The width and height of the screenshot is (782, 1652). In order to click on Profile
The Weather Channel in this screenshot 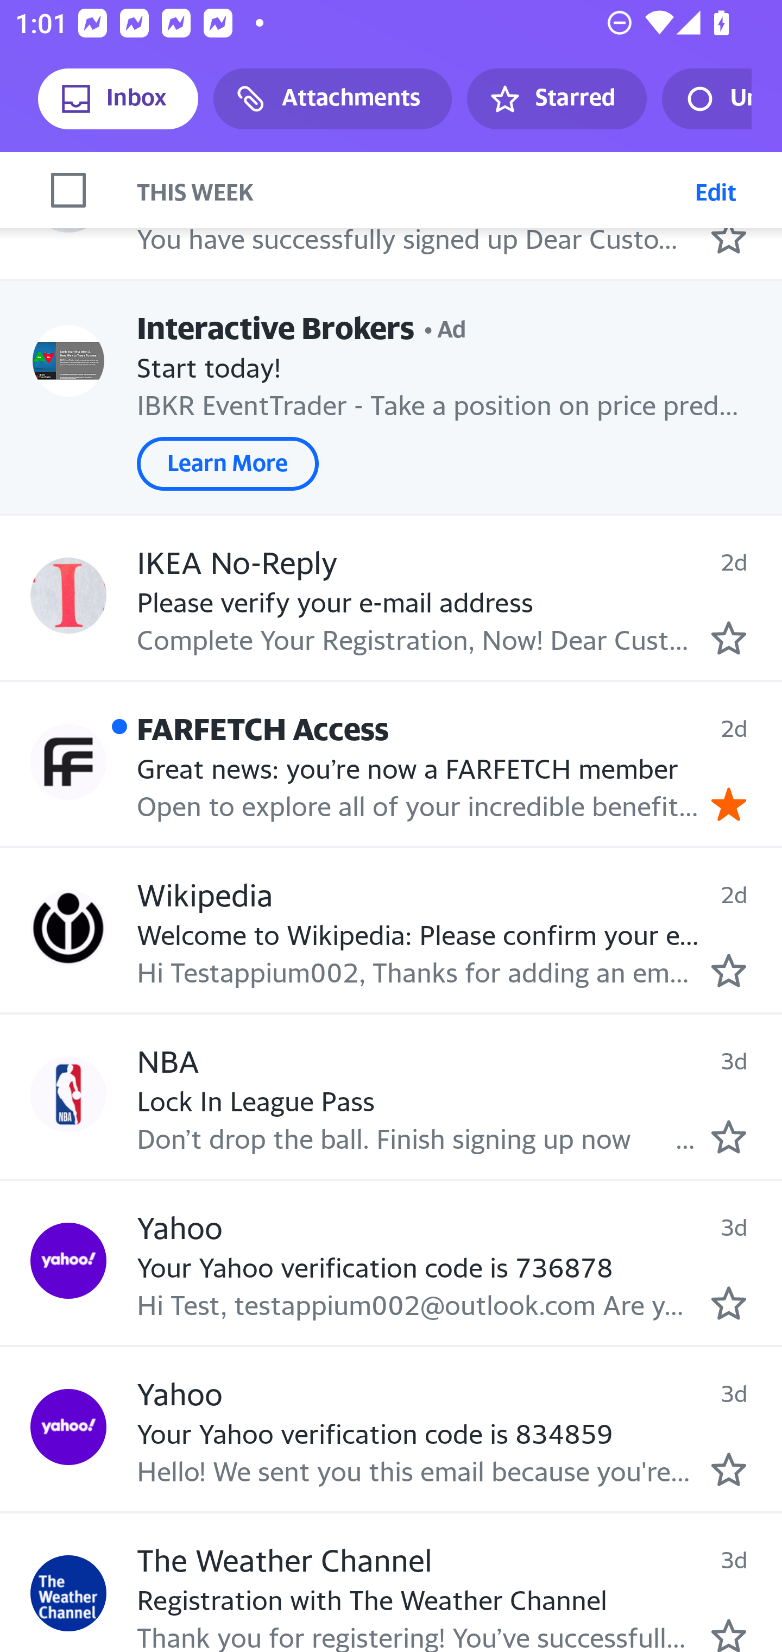, I will do `click(68, 1593)`.